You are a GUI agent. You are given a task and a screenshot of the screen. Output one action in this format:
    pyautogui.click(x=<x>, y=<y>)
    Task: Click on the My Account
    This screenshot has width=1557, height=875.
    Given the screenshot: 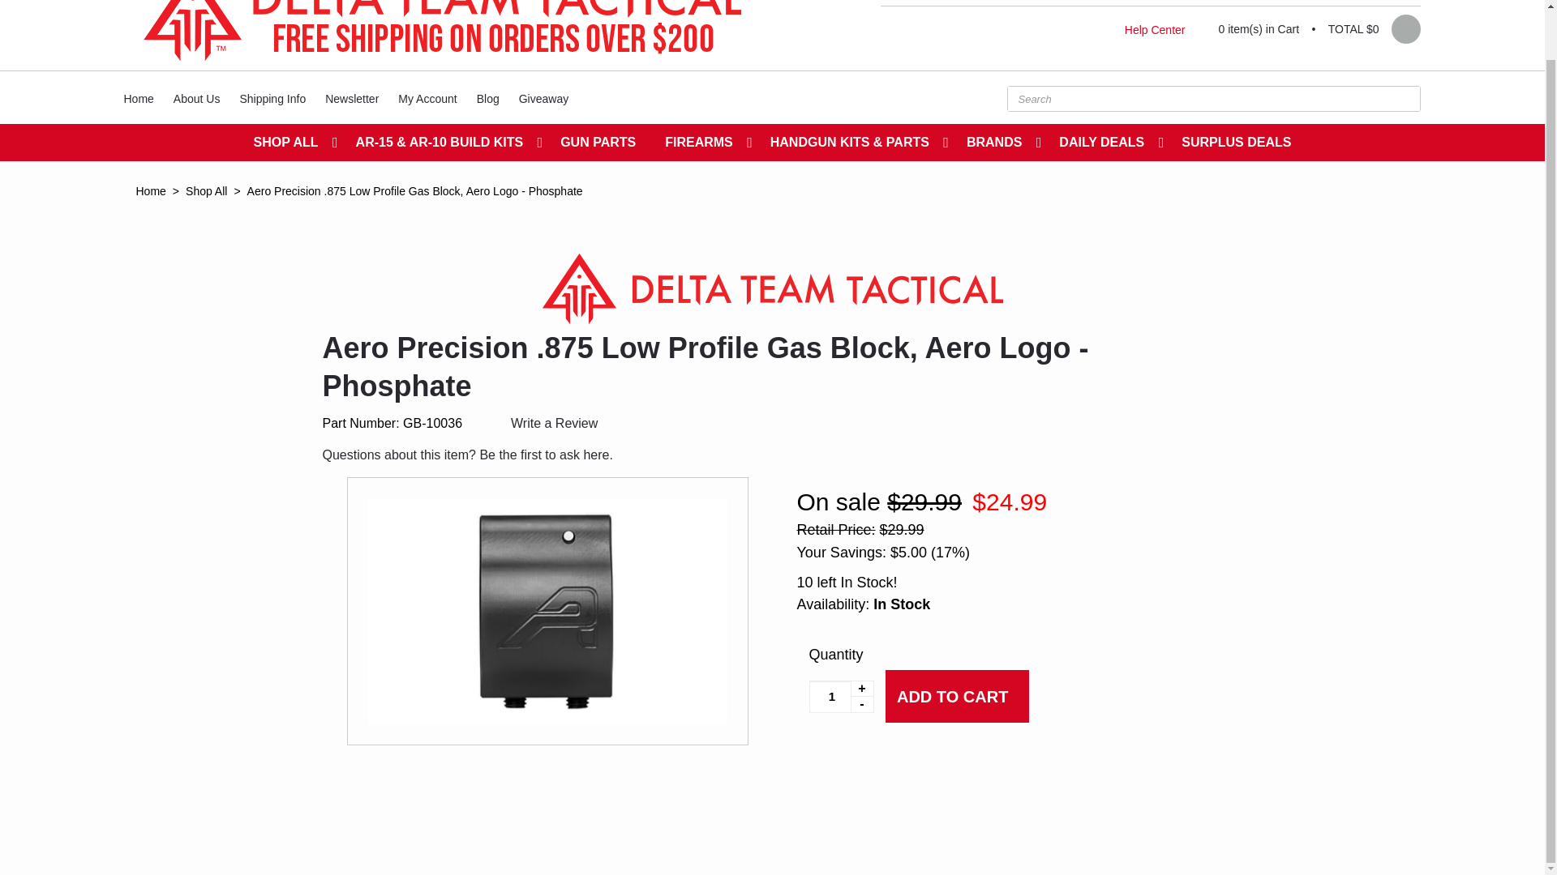 What is the action you would take?
    pyautogui.click(x=427, y=99)
    